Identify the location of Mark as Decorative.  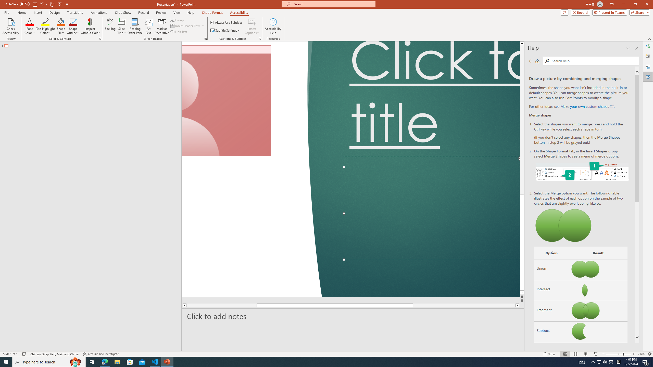
(162, 26).